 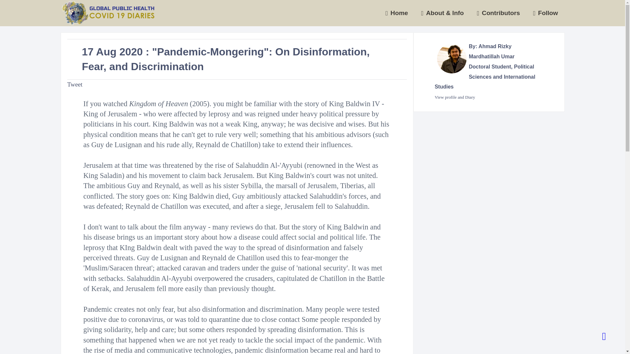 I want to click on Follow, so click(x=545, y=13).